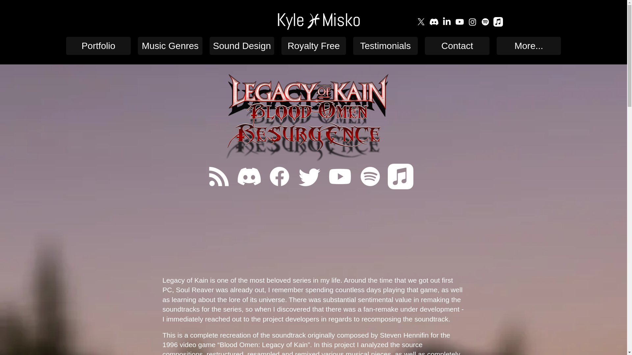 This screenshot has height=355, width=632. I want to click on Testimonials, so click(385, 46).